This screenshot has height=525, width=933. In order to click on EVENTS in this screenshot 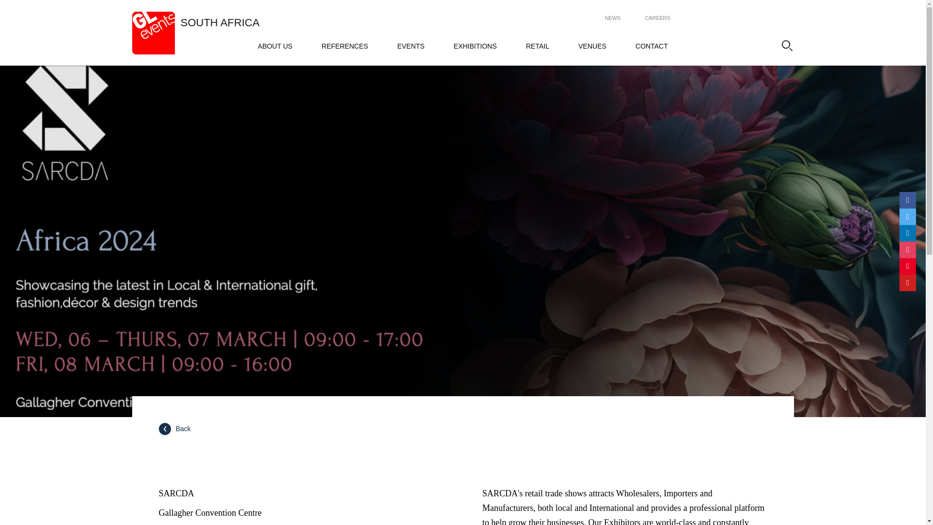, I will do `click(411, 46)`.